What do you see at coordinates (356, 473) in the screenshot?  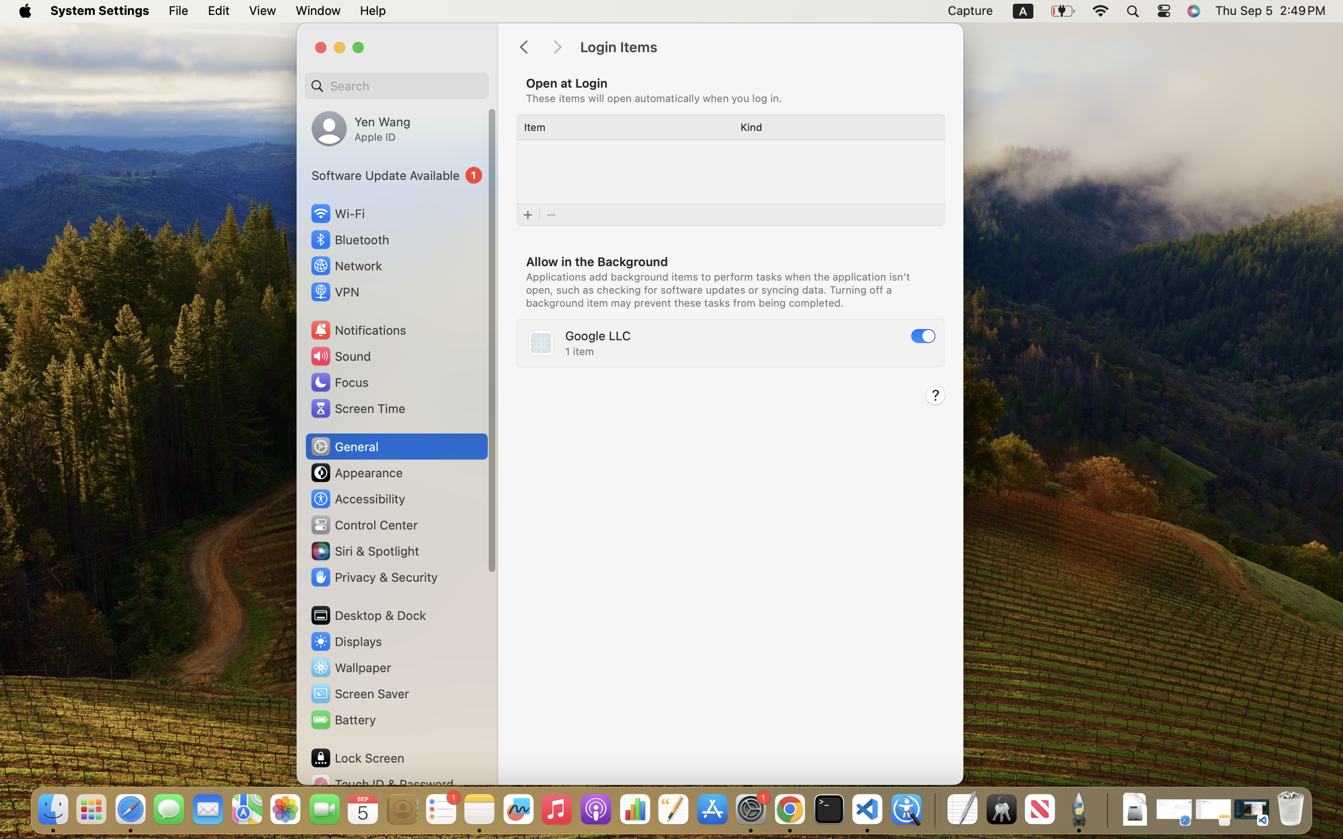 I see `Appearance` at bounding box center [356, 473].